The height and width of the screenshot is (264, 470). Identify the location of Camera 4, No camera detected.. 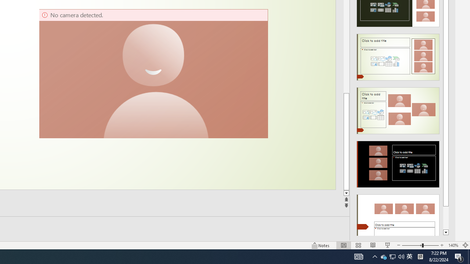
(153, 73).